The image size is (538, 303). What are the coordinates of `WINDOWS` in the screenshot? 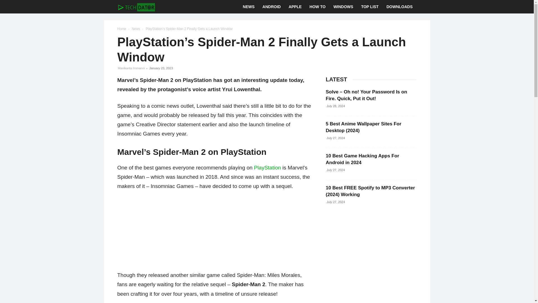 It's located at (343, 7).